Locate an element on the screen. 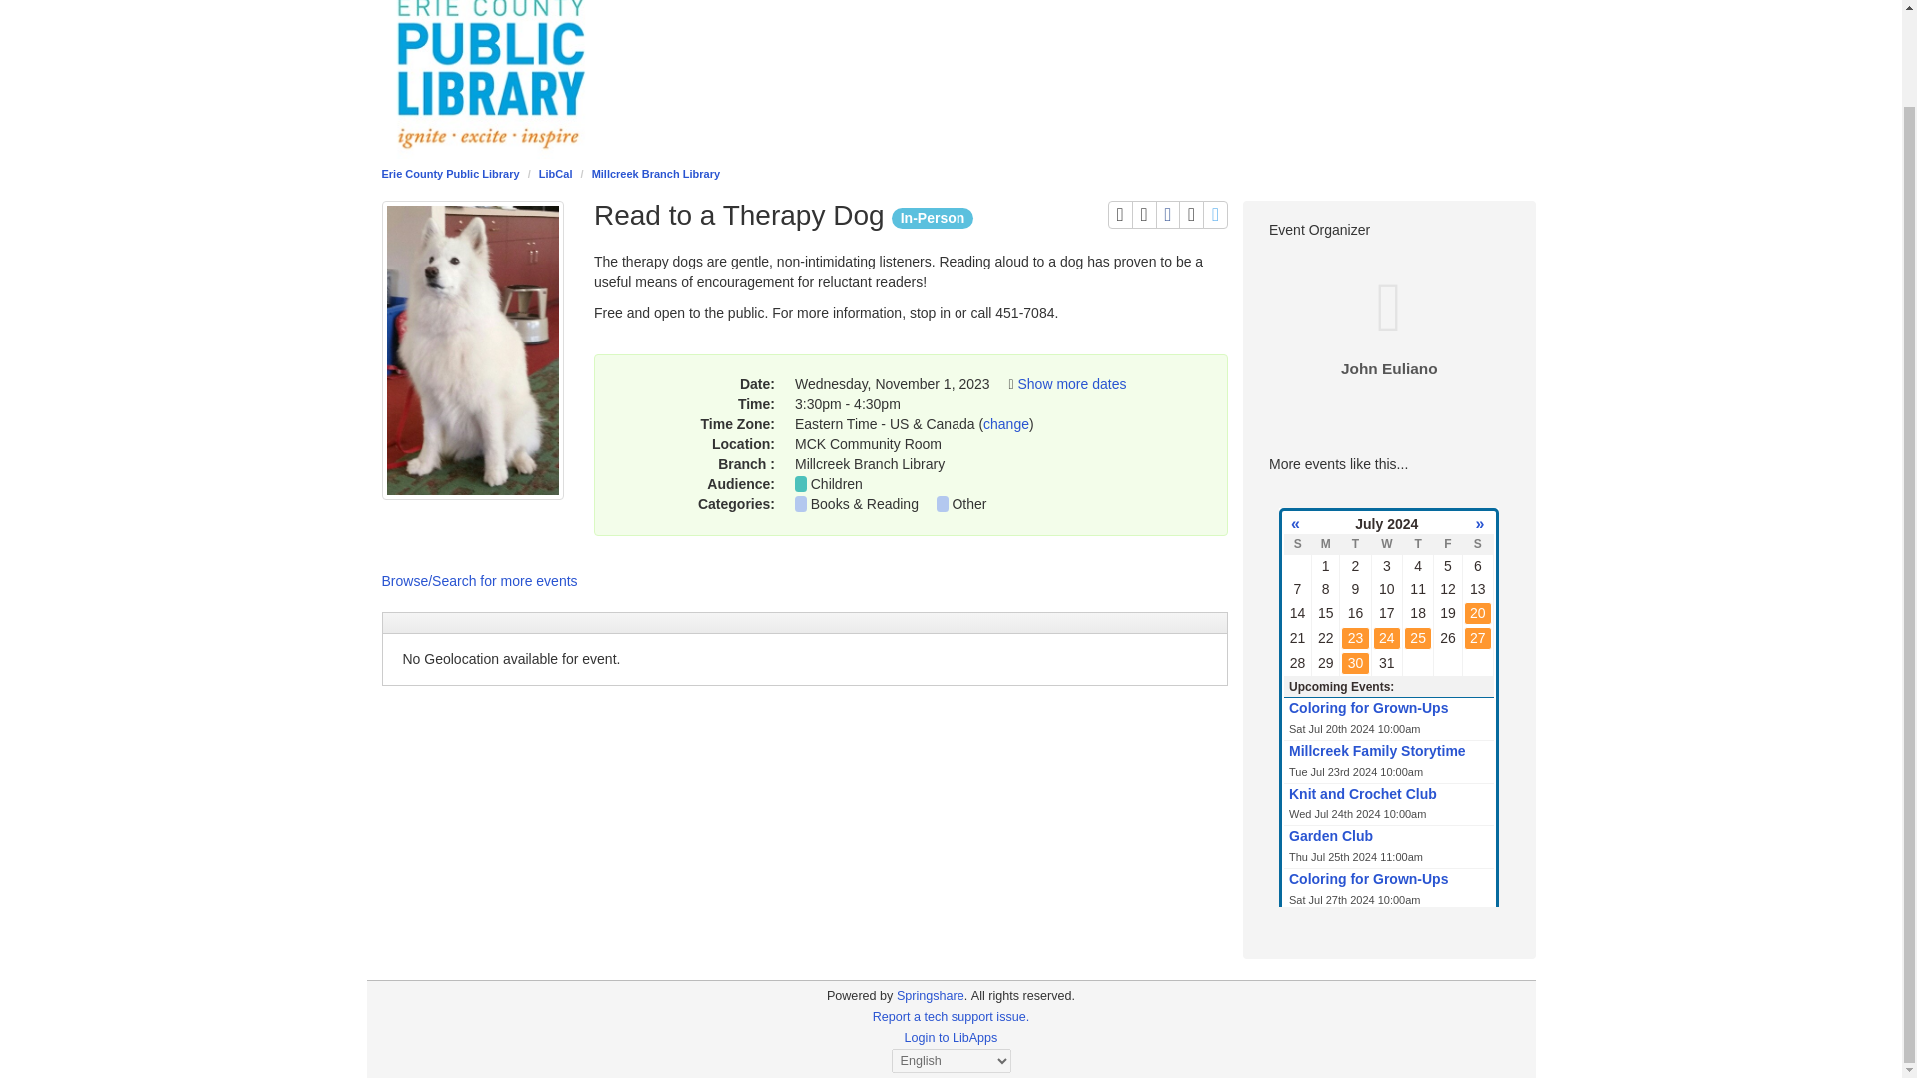  libcal-us-3 is located at coordinates (859, 996).